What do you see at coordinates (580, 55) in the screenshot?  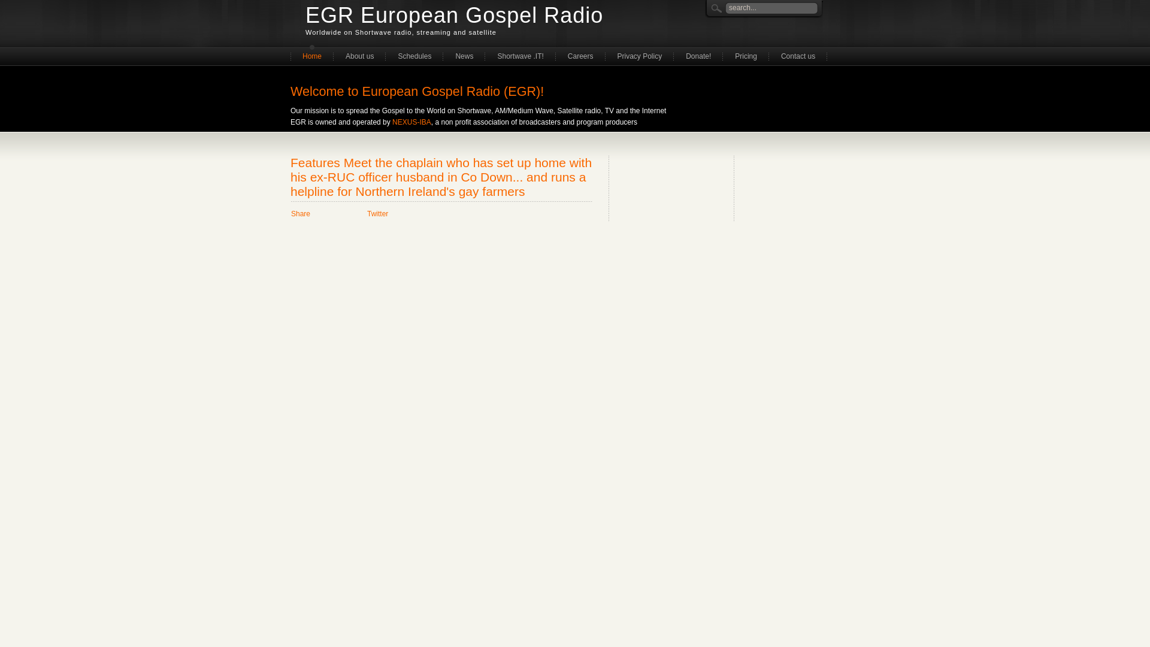 I see `Careers` at bounding box center [580, 55].